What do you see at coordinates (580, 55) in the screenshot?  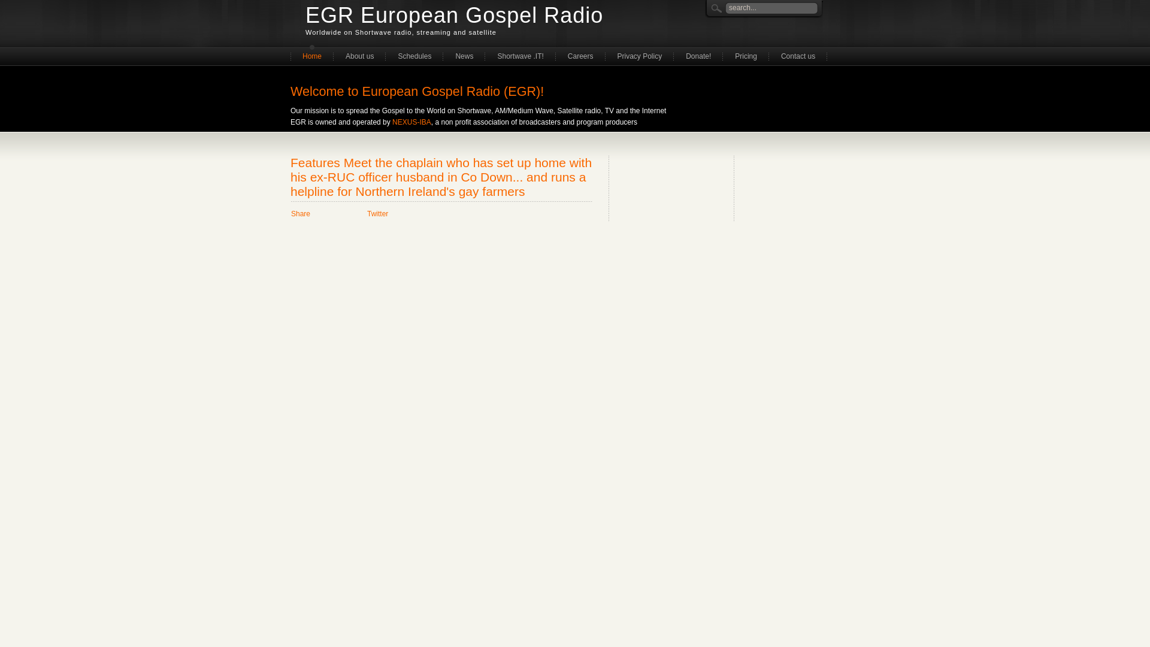 I see `Careers` at bounding box center [580, 55].